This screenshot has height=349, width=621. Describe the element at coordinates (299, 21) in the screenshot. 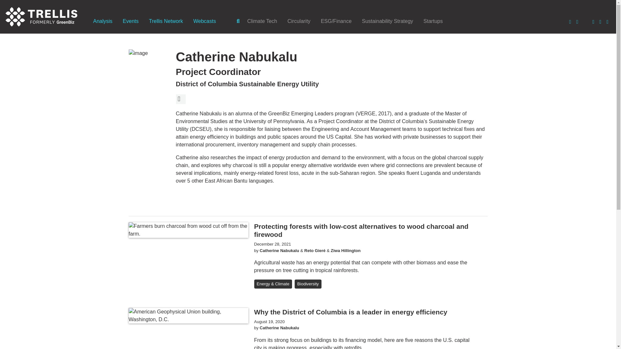

I see `Circularity` at that location.